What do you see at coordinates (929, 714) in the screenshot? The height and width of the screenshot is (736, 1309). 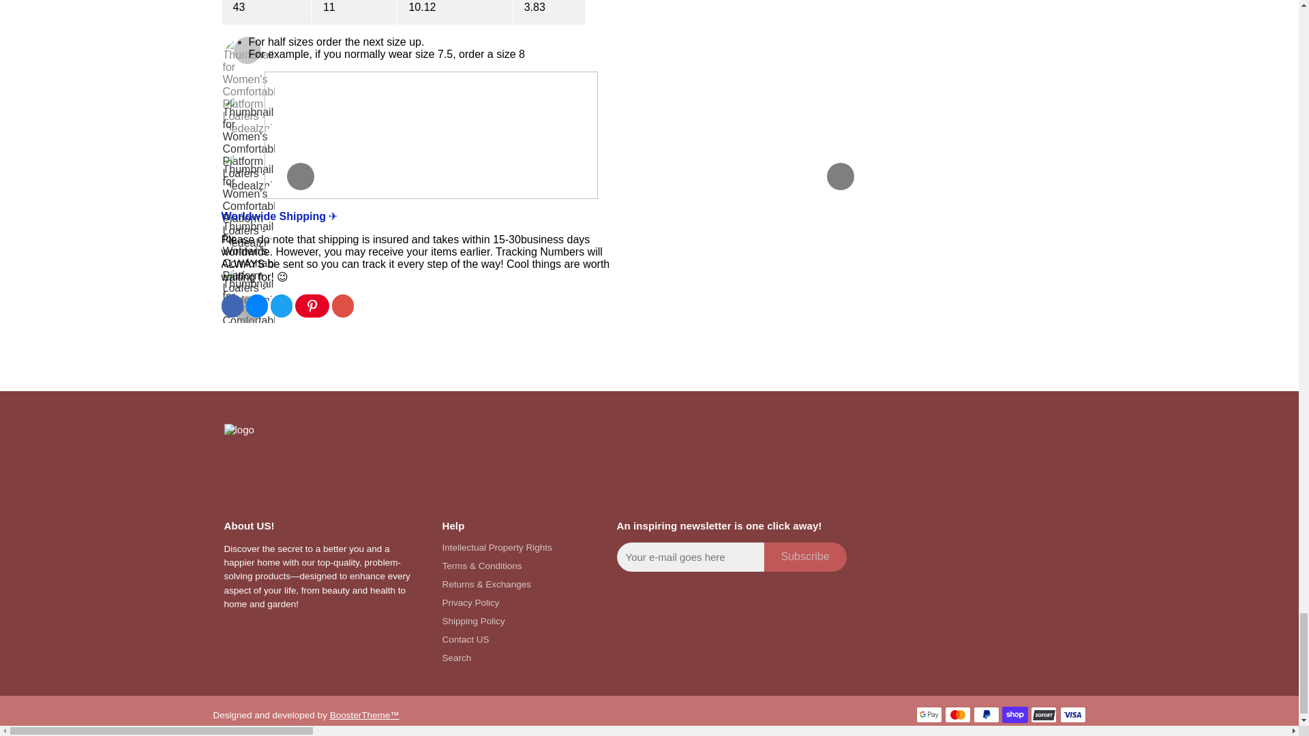 I see `Google Pay` at bounding box center [929, 714].